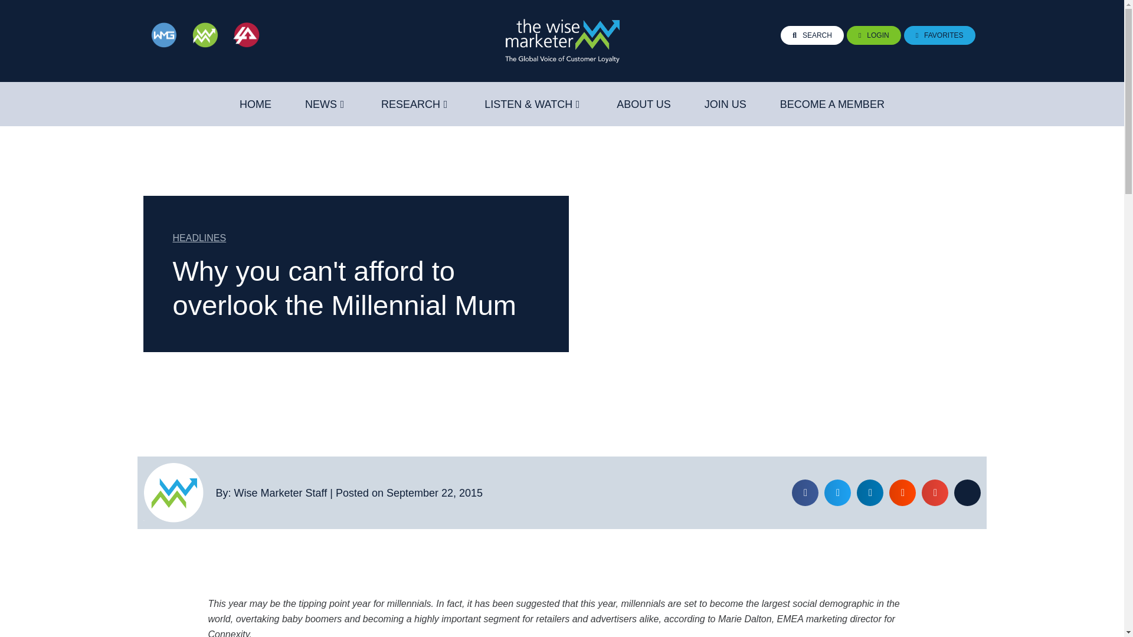 This screenshot has height=637, width=1133. Describe the element at coordinates (643, 104) in the screenshot. I see `ABOUT US` at that location.